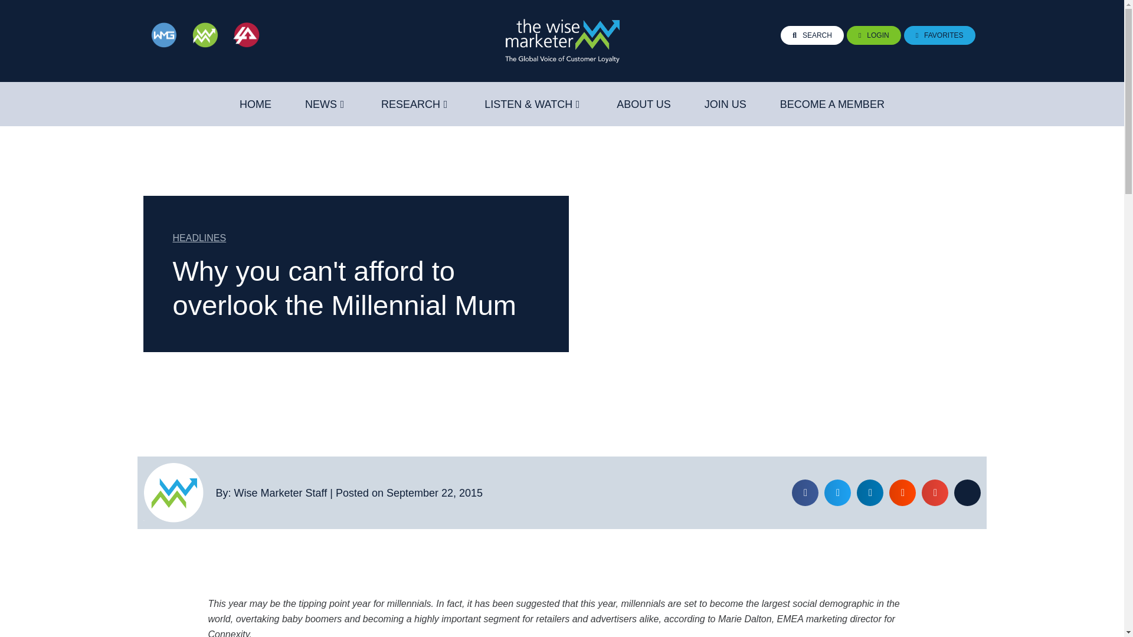 This screenshot has height=637, width=1133. Describe the element at coordinates (643, 104) in the screenshot. I see `ABOUT US` at that location.